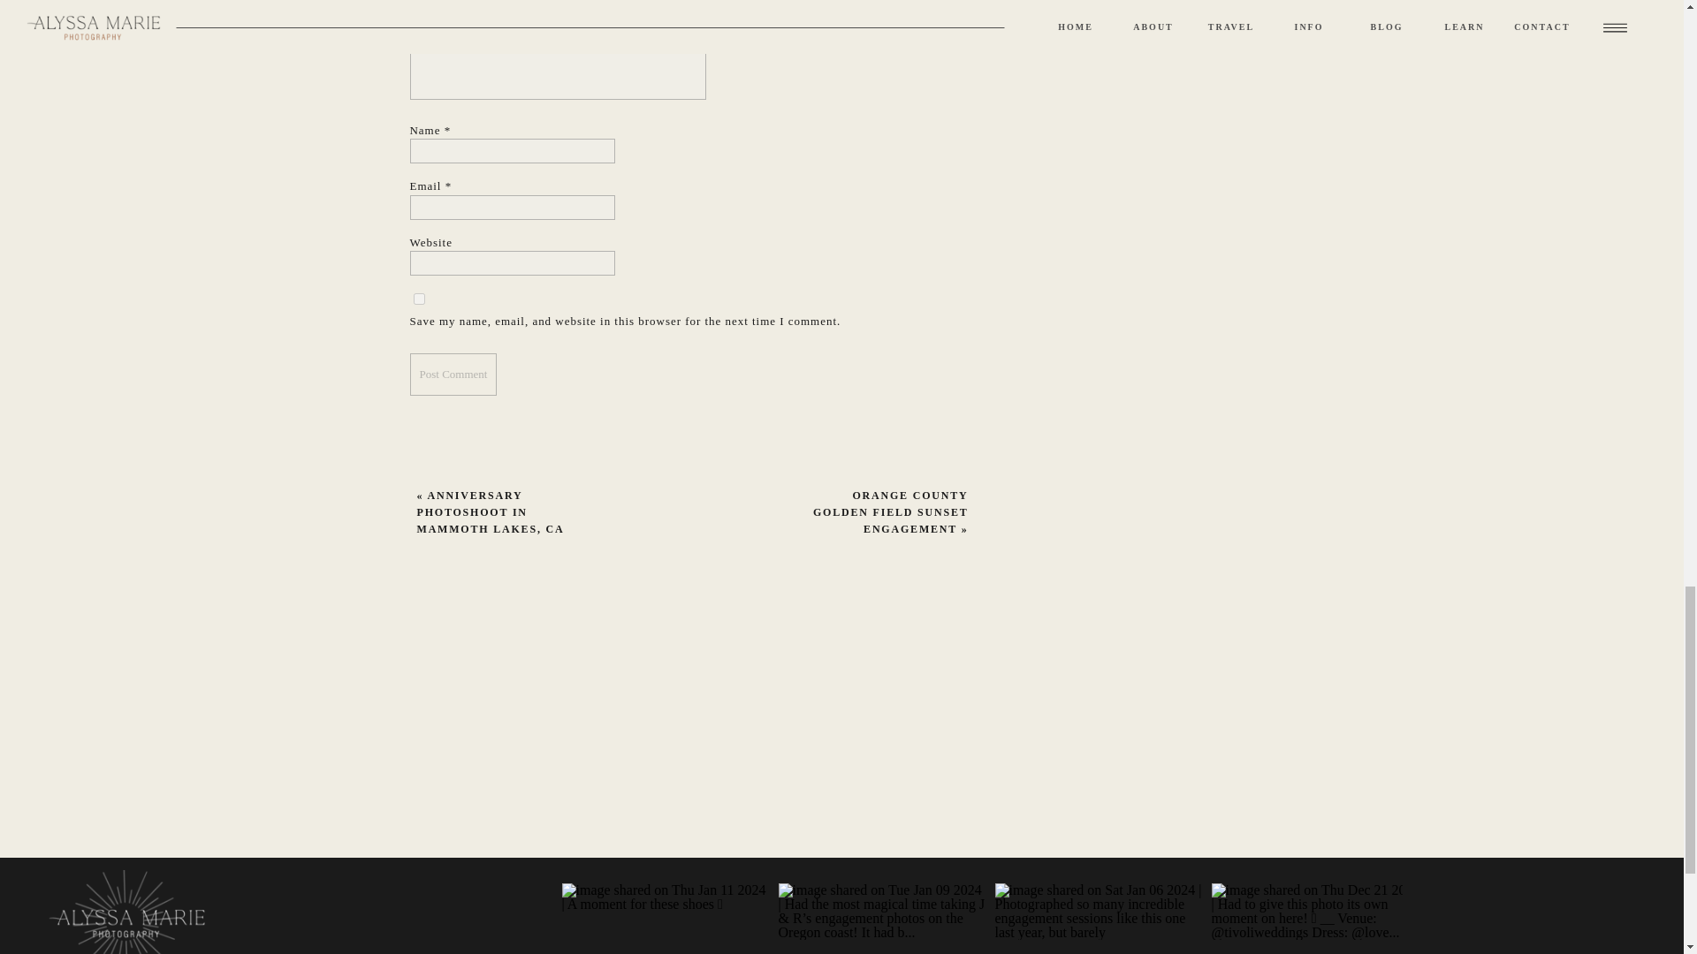 This screenshot has width=1697, height=954. What do you see at coordinates (453, 375) in the screenshot?
I see `Post Comment` at bounding box center [453, 375].